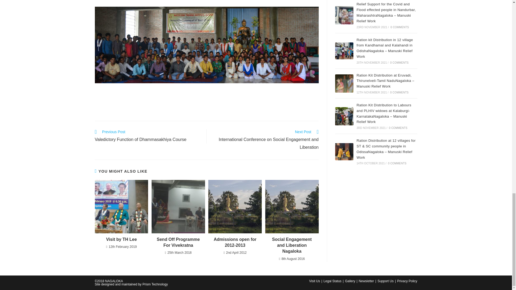  Describe the element at coordinates (178, 242) in the screenshot. I see `Send Off Programme For Vivekratna` at that location.